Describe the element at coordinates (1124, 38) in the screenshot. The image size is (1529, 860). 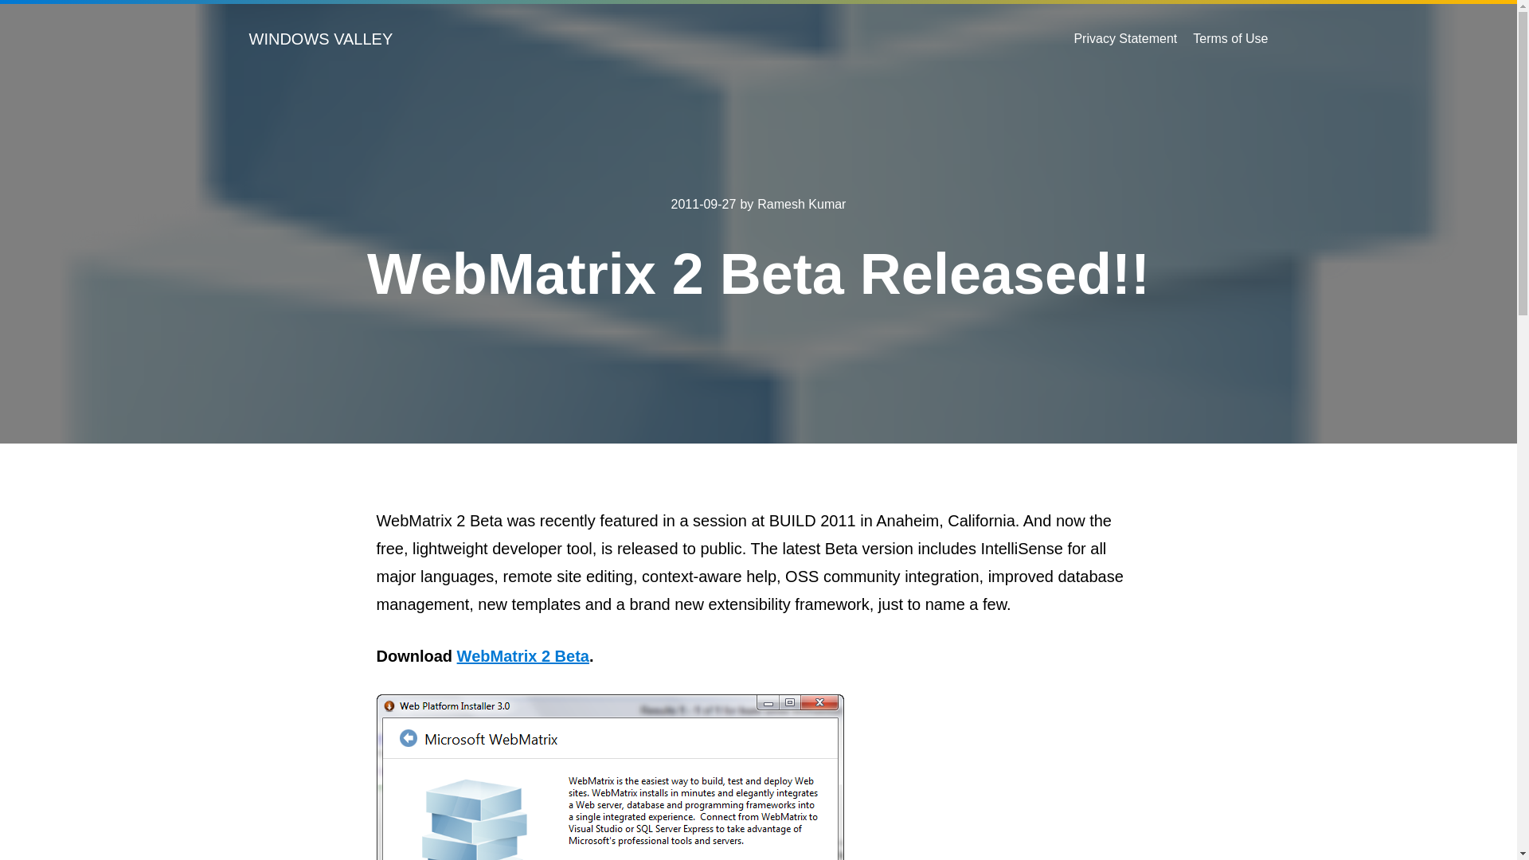
I see `Privacy Statement` at that location.